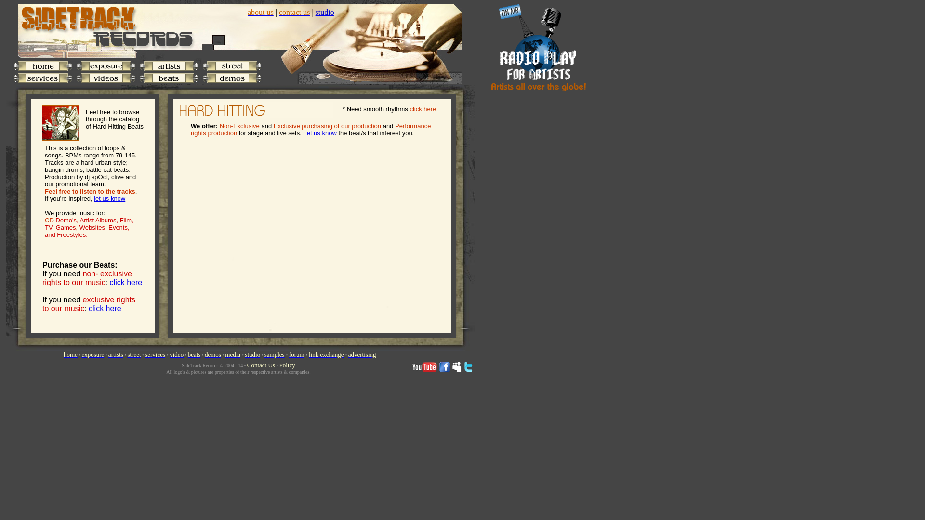 The height and width of the screenshot is (520, 925). Describe the element at coordinates (92, 354) in the screenshot. I see `exposure` at that location.